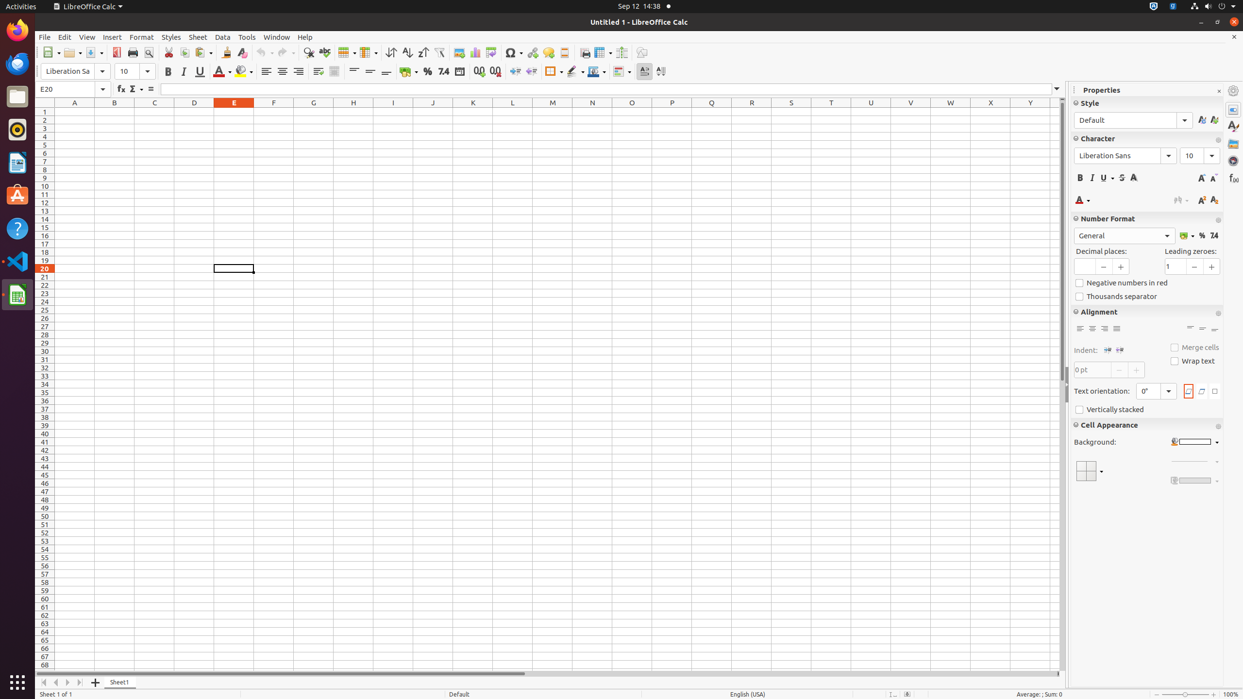 The width and height of the screenshot is (1243, 699). What do you see at coordinates (117, 52) in the screenshot?
I see `PDF` at bounding box center [117, 52].